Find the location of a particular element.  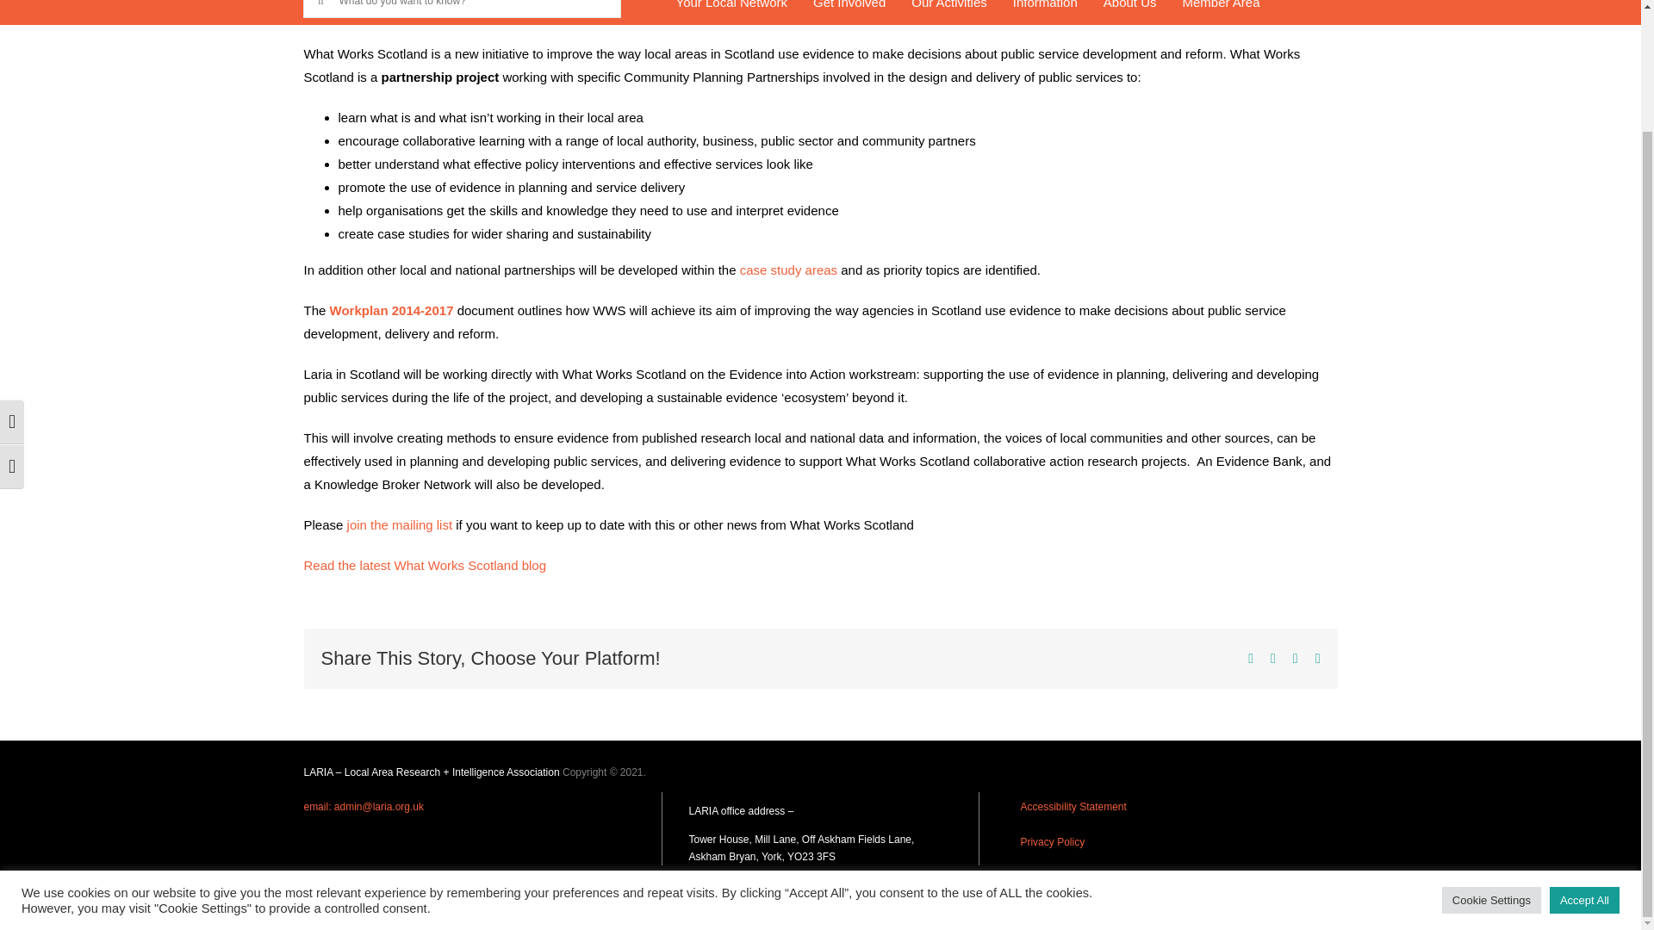

Information is located at coordinates (1045, 14).